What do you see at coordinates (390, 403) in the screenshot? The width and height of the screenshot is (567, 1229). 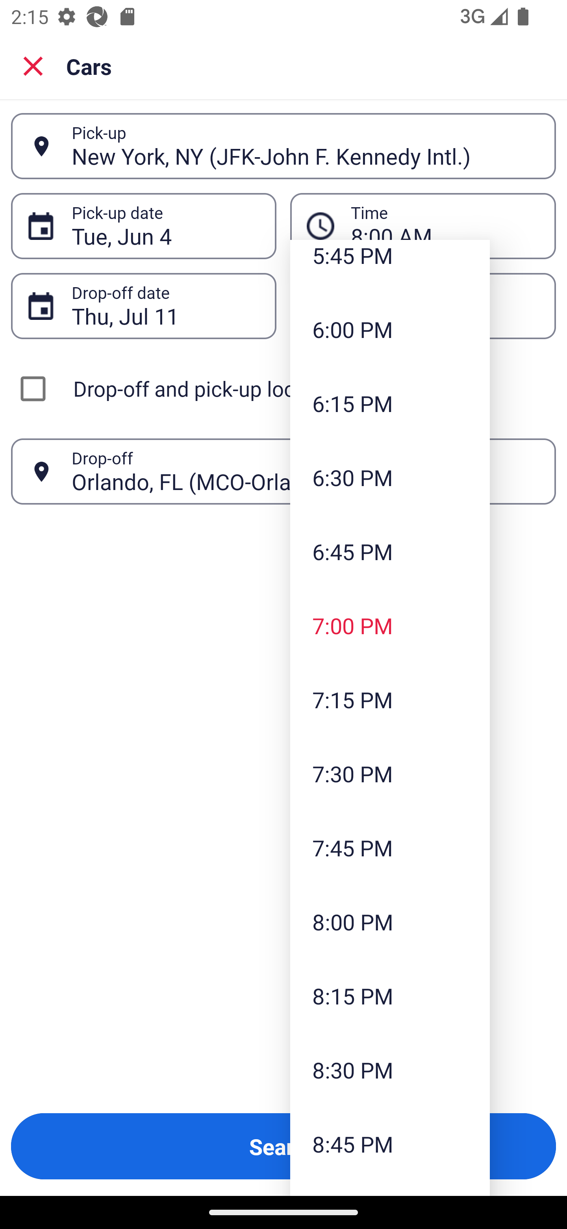 I see `6:15 PM` at bounding box center [390, 403].